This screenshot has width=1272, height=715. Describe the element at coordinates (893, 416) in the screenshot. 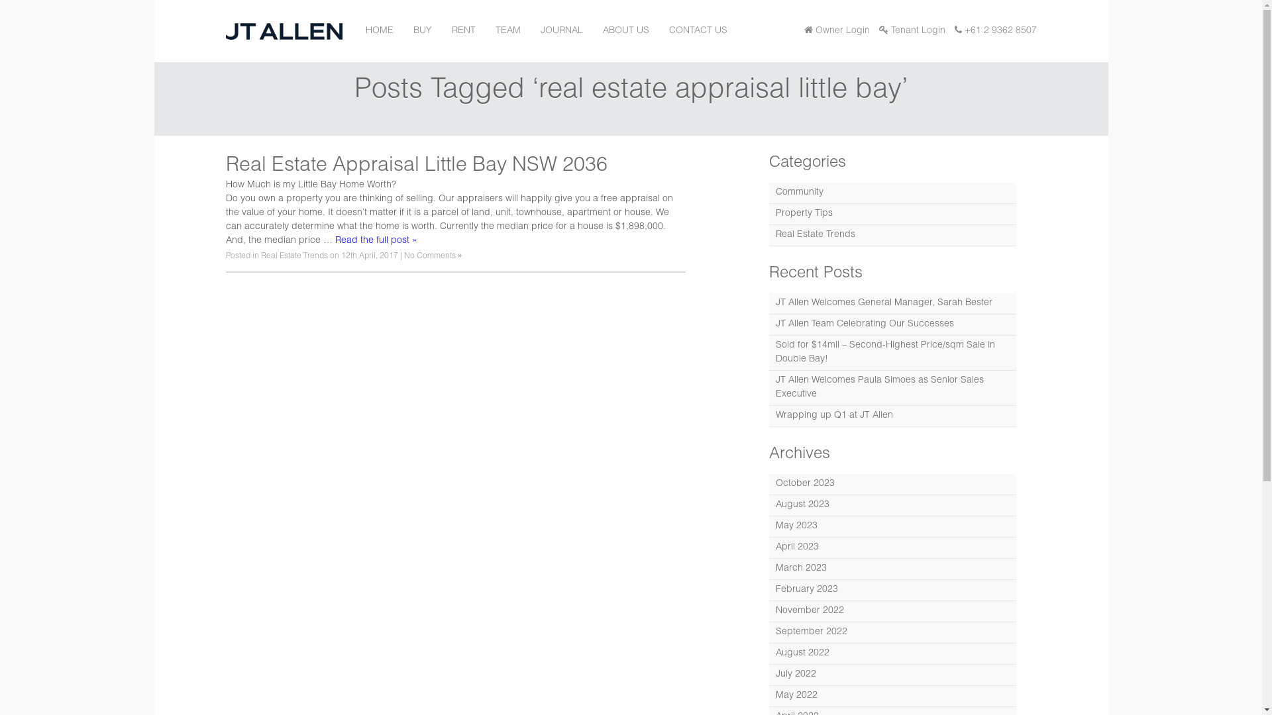

I see `Wrapping up Q1 at JT Allen` at that location.